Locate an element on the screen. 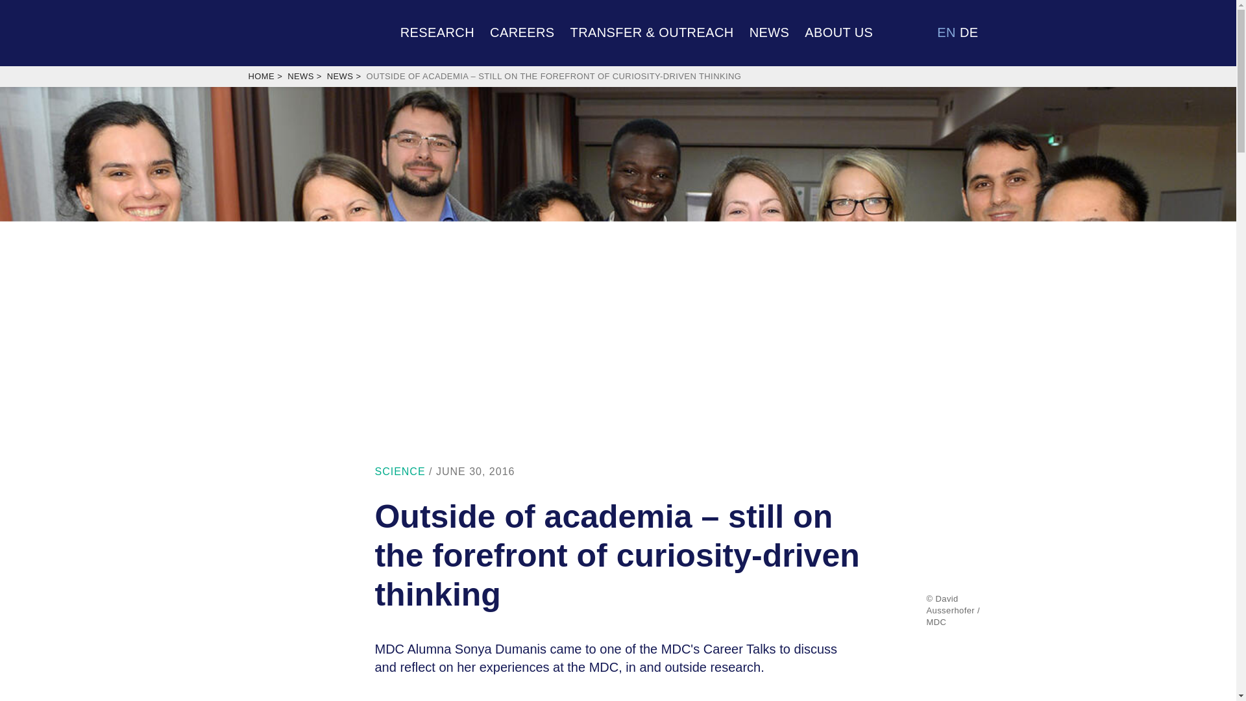 Image resolution: width=1246 pixels, height=701 pixels. Deutsch is located at coordinates (968, 32).